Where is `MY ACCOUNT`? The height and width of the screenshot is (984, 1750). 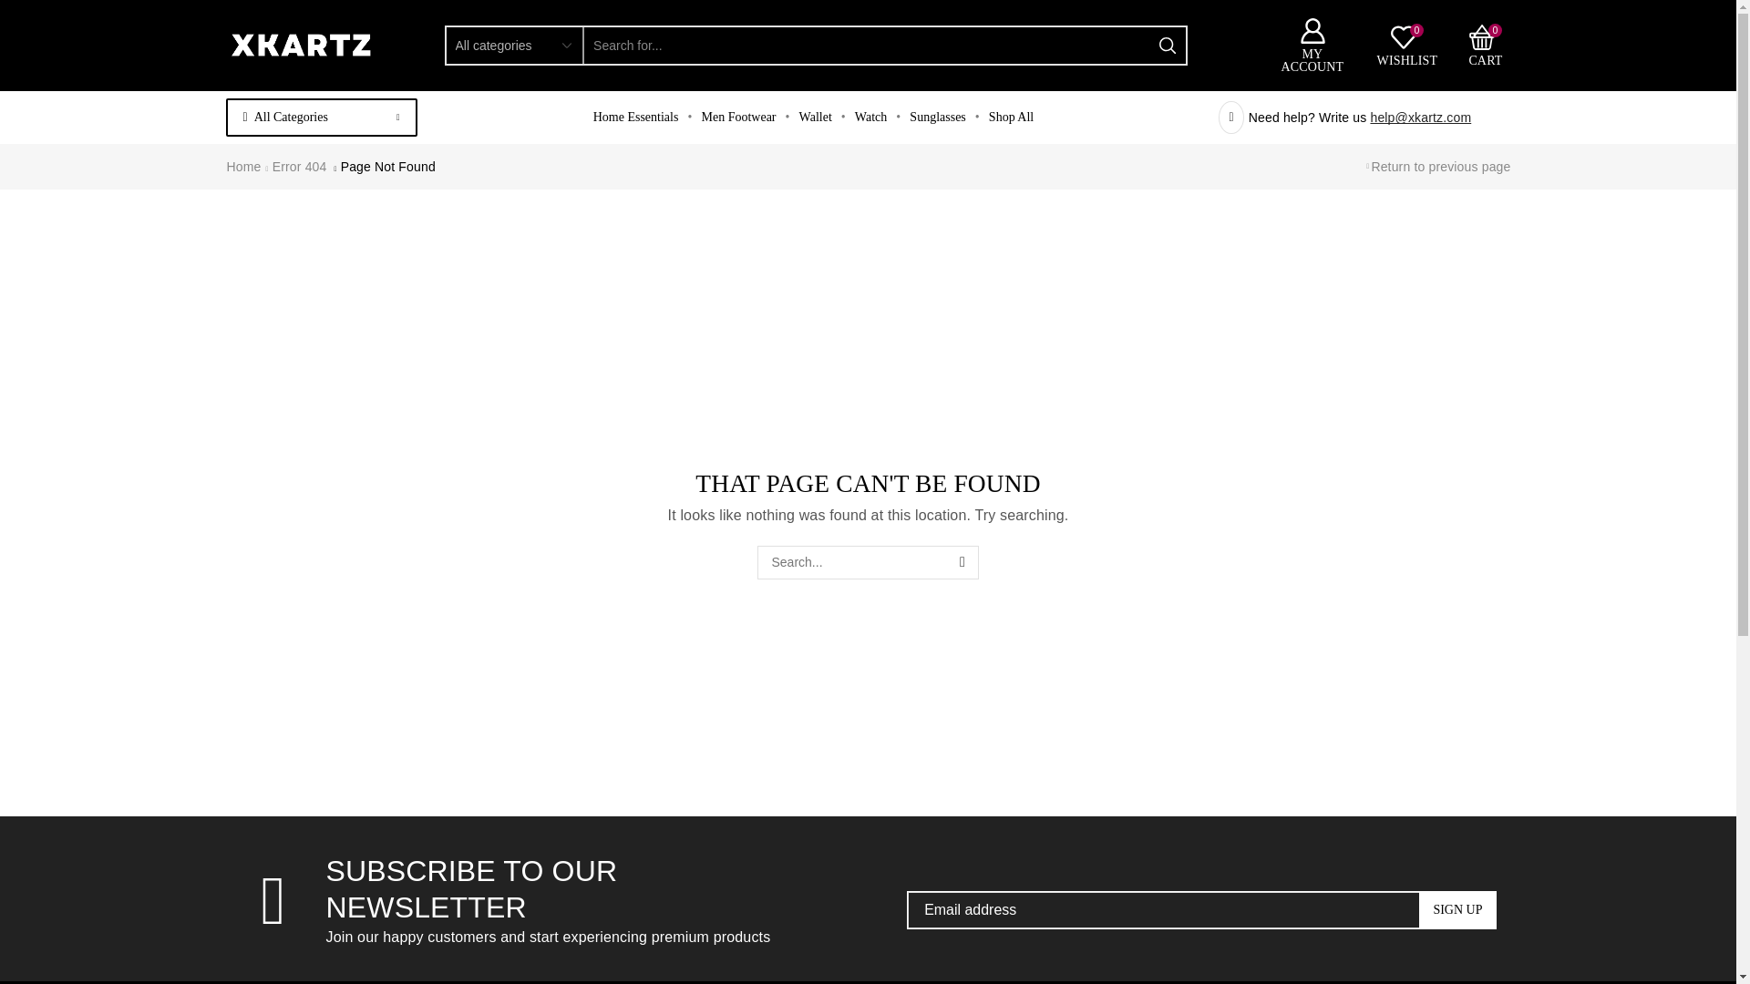
MY ACCOUNT is located at coordinates (1012, 118).